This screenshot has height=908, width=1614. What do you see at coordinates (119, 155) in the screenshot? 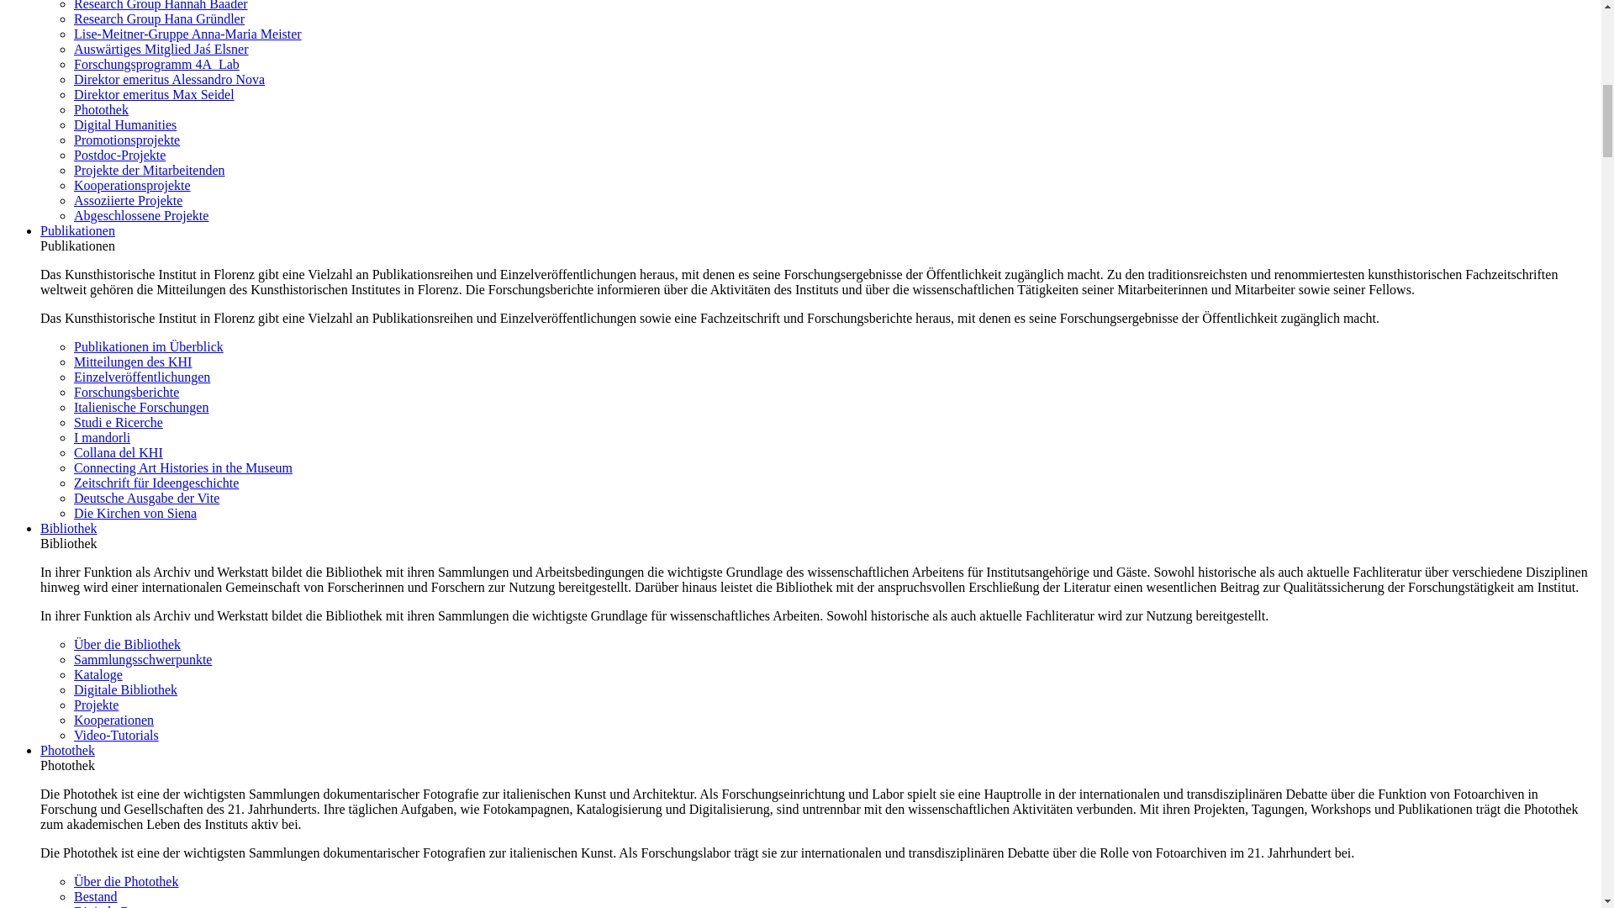
I see `Postdoc-Projekte` at bounding box center [119, 155].